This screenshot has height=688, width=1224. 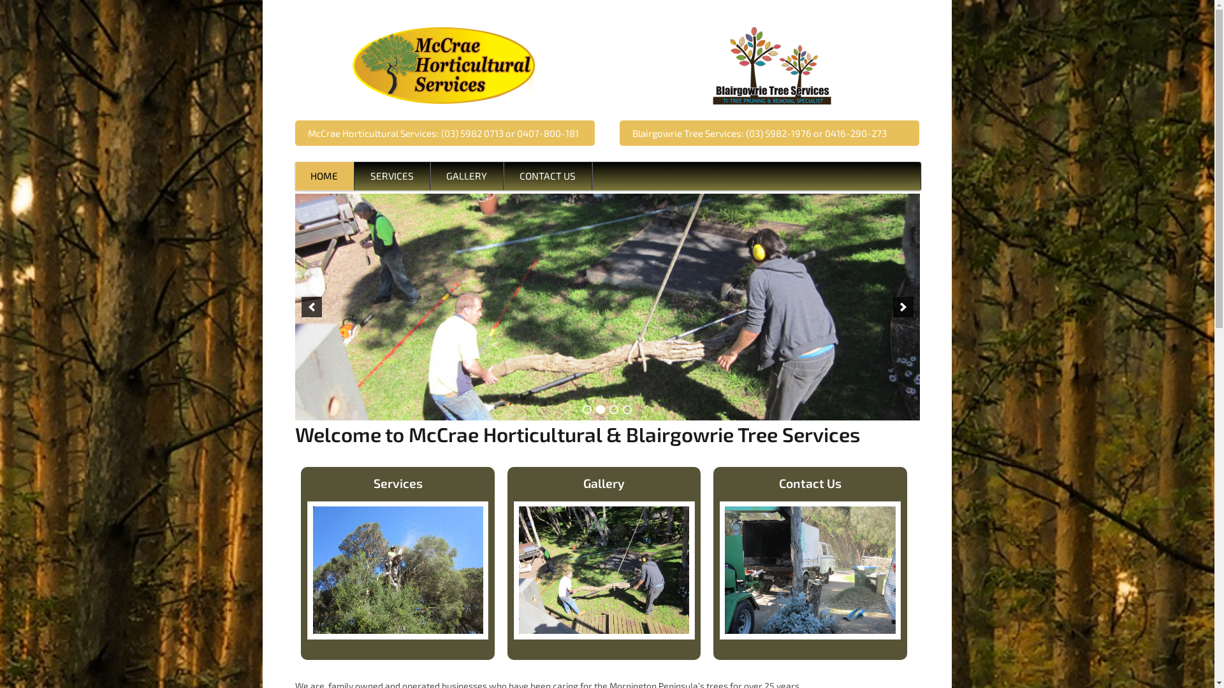 I want to click on 0407-800-181, so click(x=547, y=133).